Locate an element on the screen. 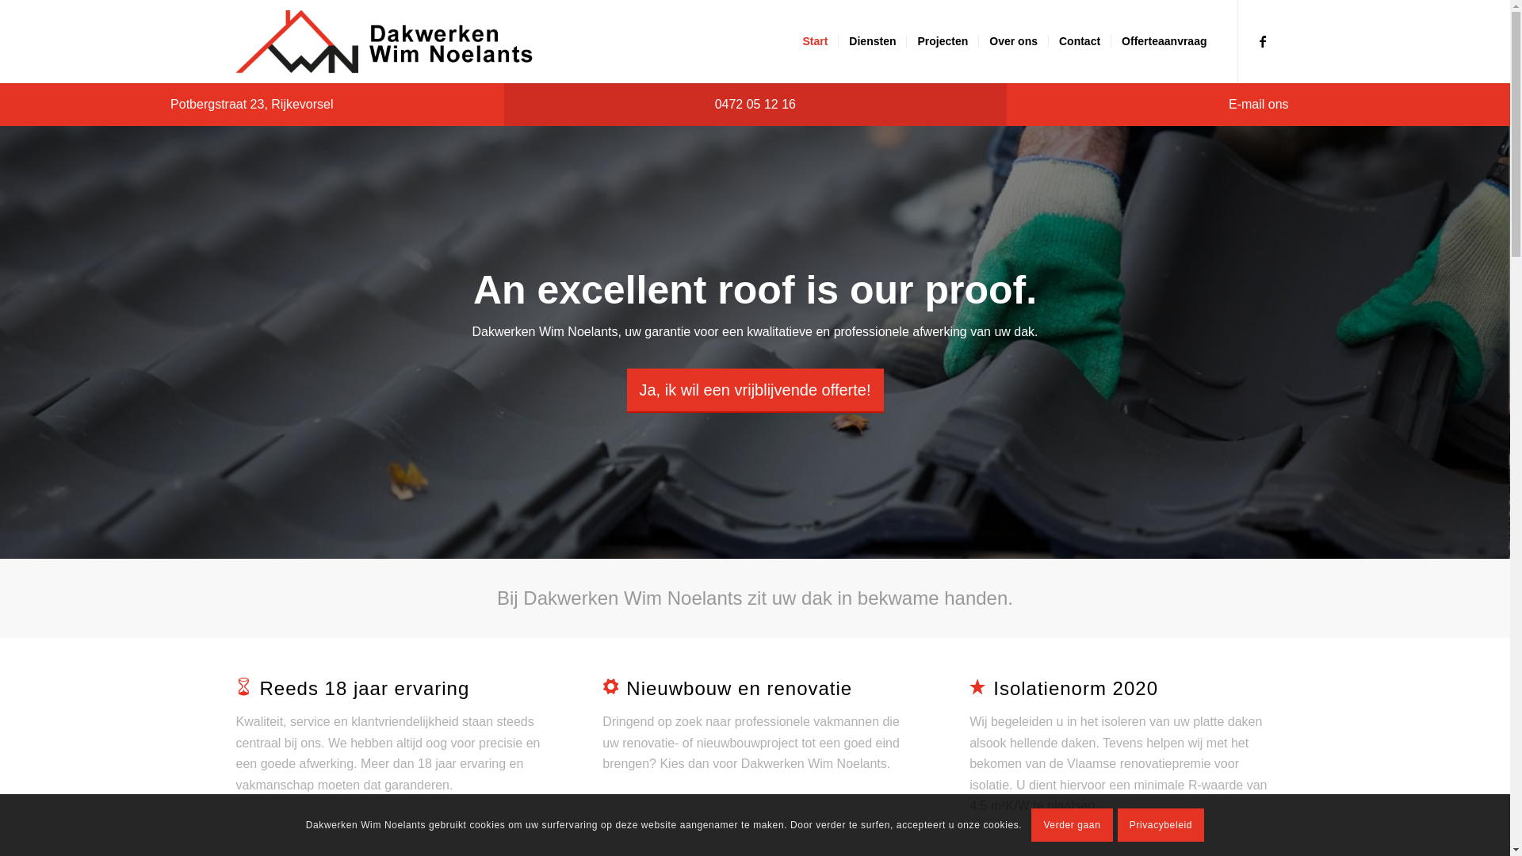 This screenshot has width=1522, height=856. Dakwerken Wim Noelants is located at coordinates (755, 342).